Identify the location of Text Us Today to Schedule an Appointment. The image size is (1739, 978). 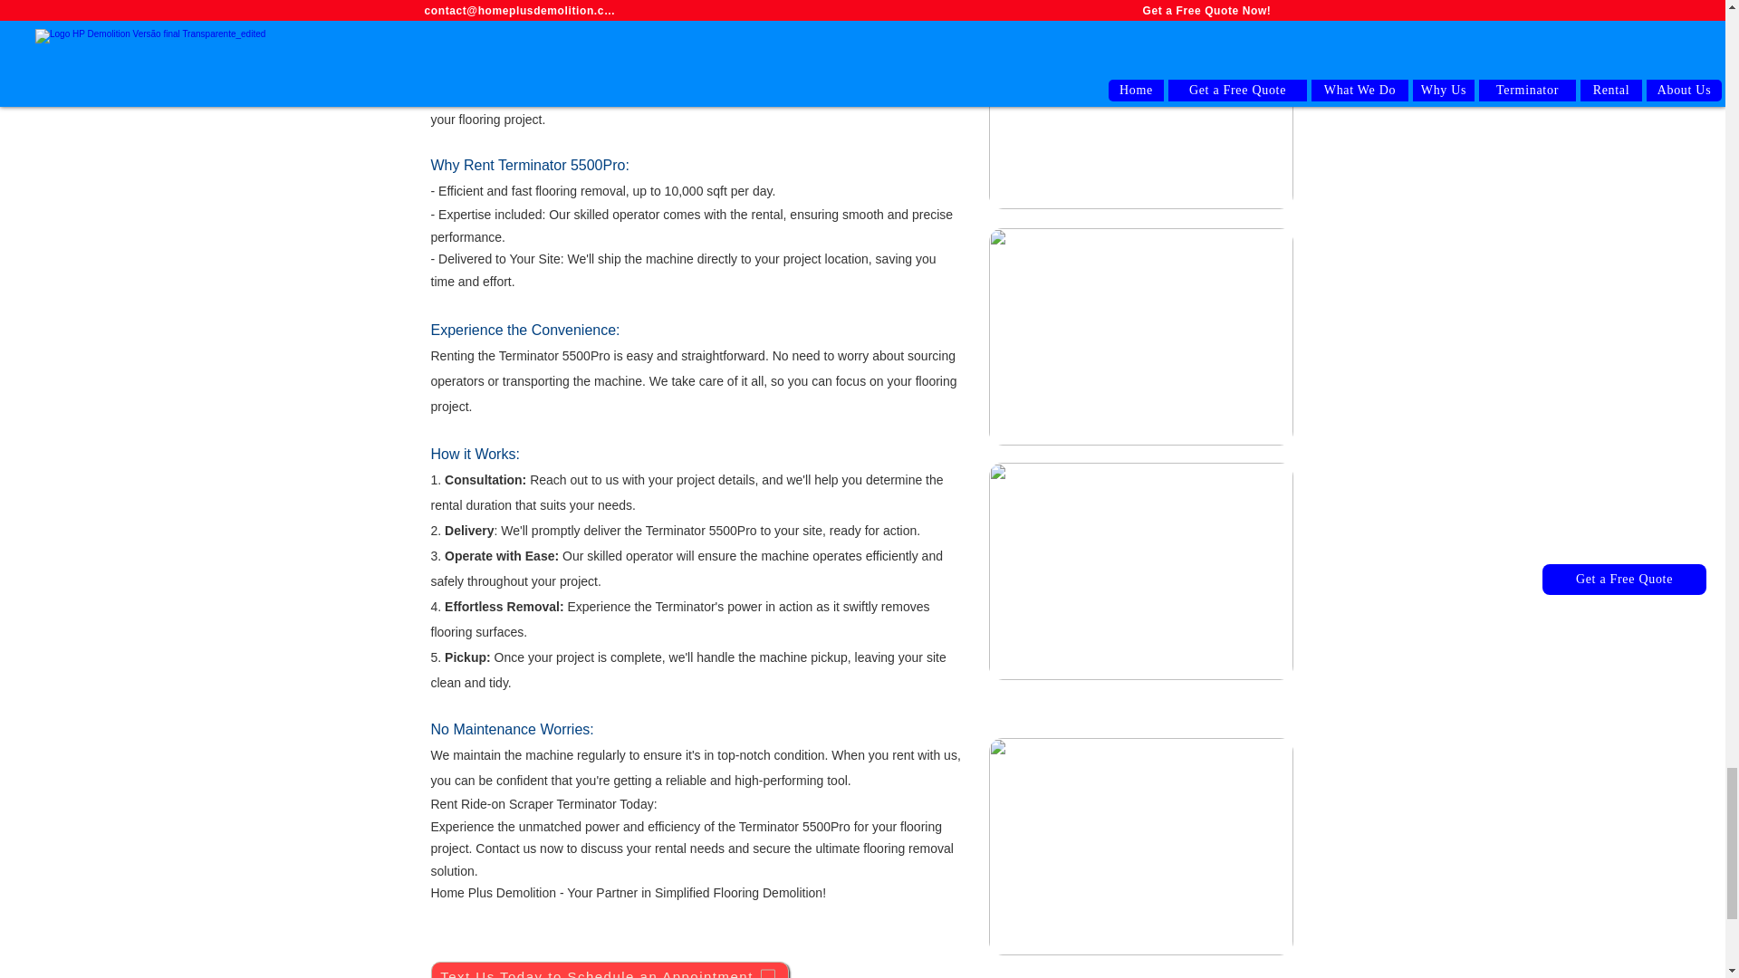
(610, 969).